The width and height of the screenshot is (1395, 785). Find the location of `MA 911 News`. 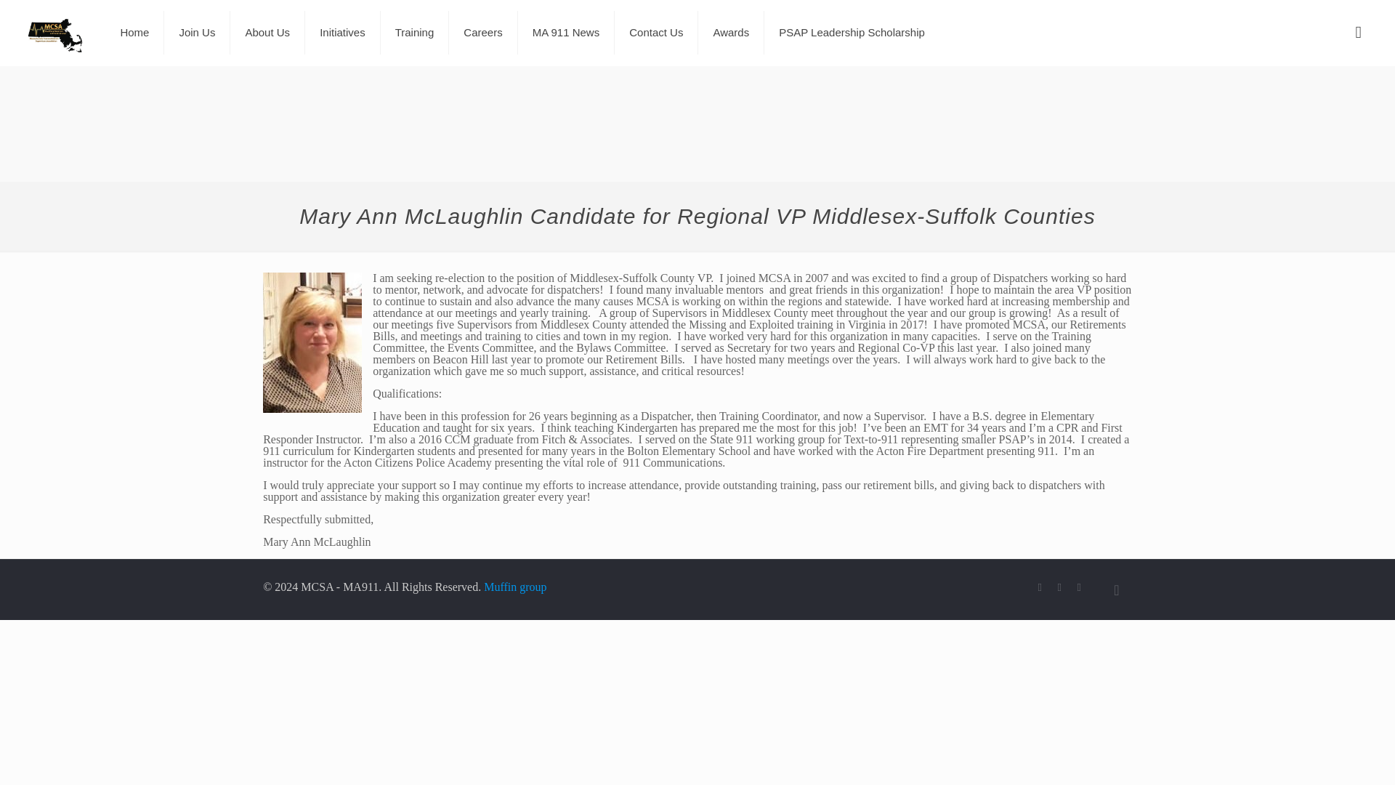

MA 911 News is located at coordinates (566, 32).